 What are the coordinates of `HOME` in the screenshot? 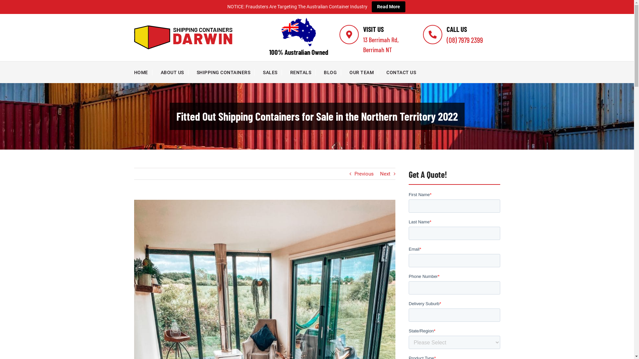 It's located at (143, 72).